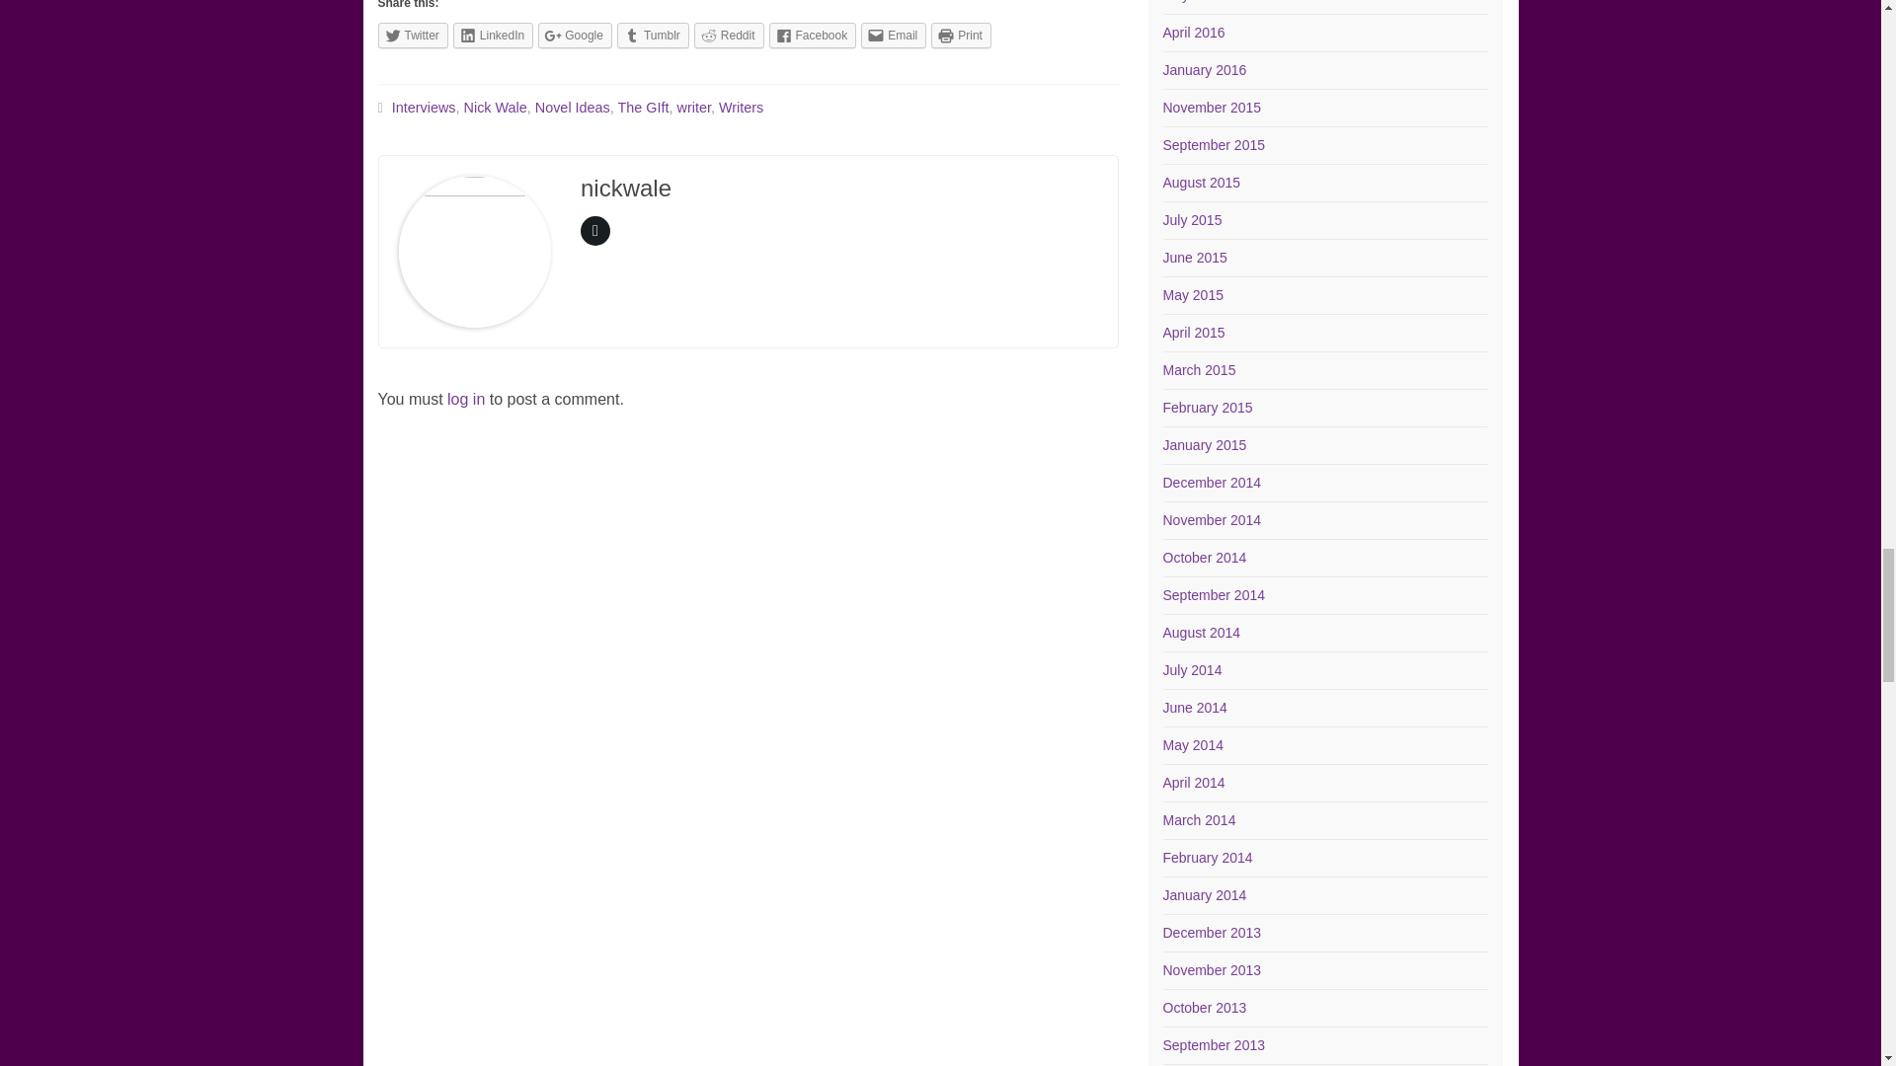 Image resolution: width=1896 pixels, height=1066 pixels. Describe the element at coordinates (413, 35) in the screenshot. I see `Twitter` at that location.